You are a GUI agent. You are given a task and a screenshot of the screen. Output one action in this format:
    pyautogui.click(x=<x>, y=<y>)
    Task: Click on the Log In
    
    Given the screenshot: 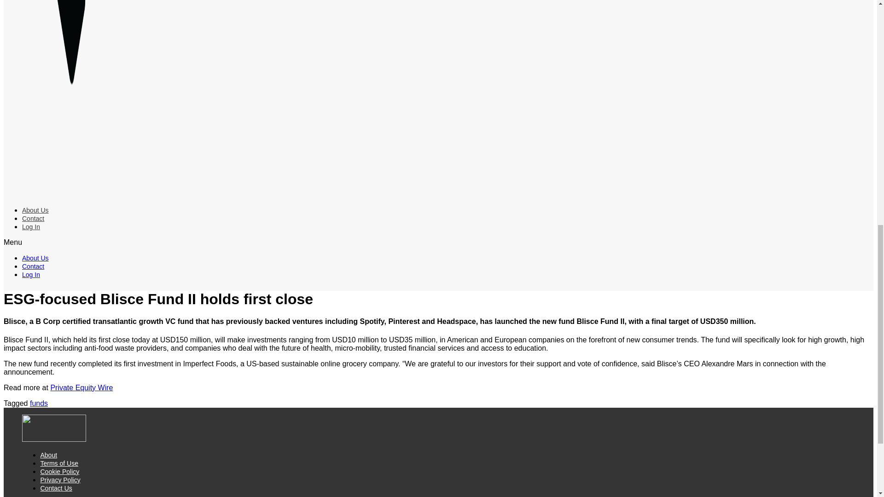 What is the action you would take?
    pyautogui.click(x=31, y=226)
    